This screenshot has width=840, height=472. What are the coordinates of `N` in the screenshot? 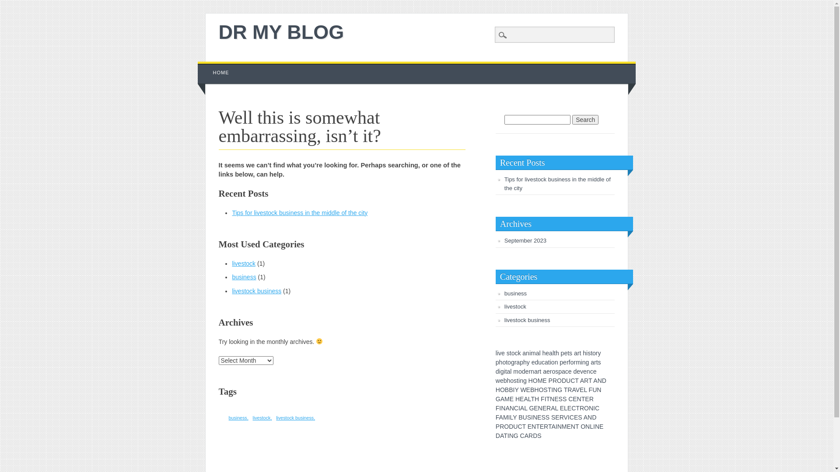 It's located at (560, 427).